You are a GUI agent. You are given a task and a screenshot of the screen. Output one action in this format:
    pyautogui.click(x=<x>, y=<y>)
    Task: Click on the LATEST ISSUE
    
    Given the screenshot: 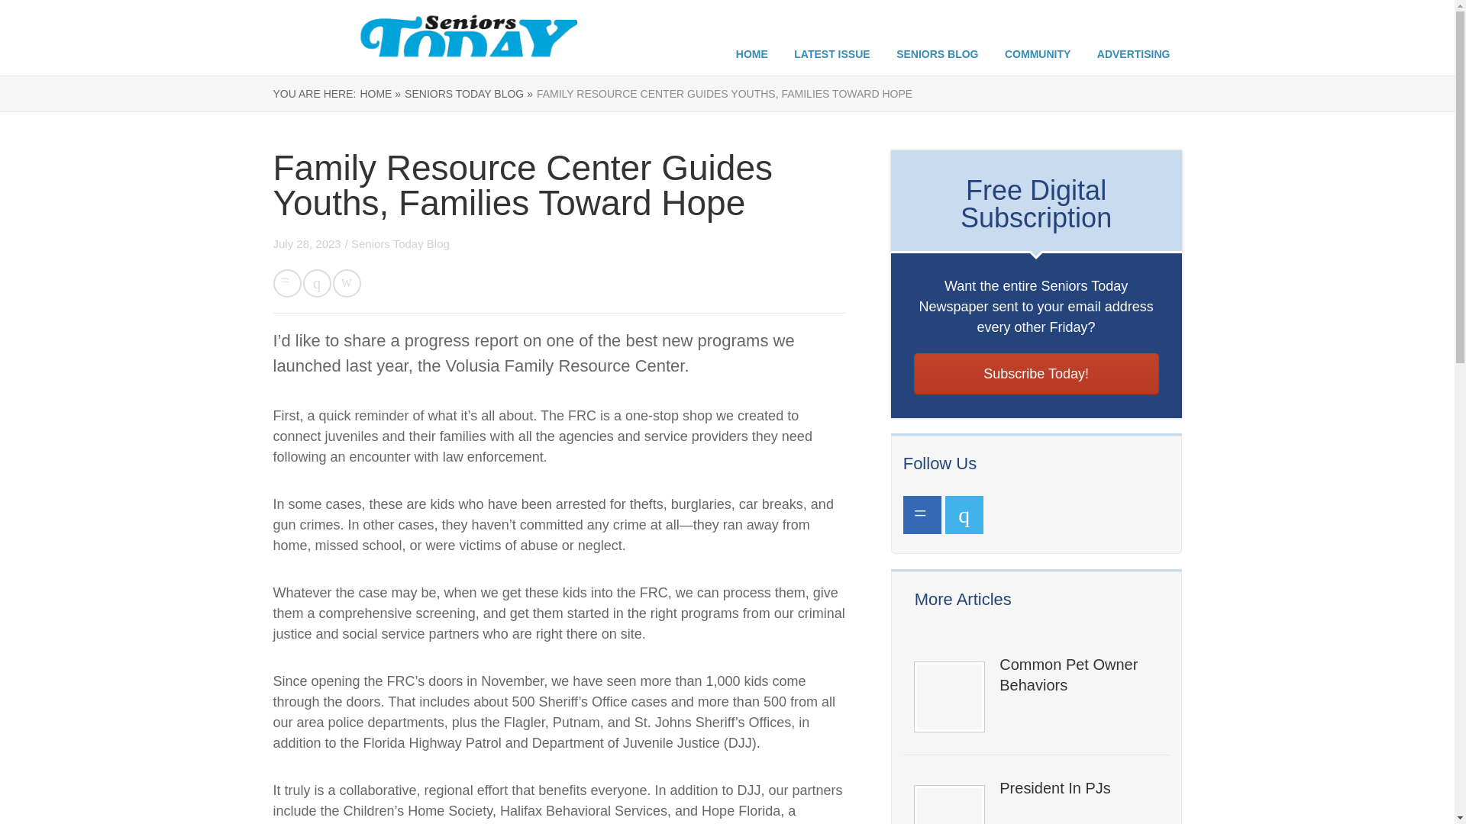 What is the action you would take?
    pyautogui.click(x=831, y=53)
    